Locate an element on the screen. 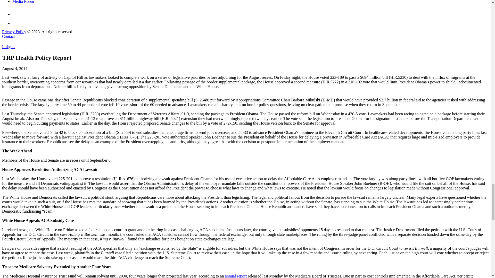 The width and height of the screenshot is (495, 278). annual report is located at coordinates (235, 276).